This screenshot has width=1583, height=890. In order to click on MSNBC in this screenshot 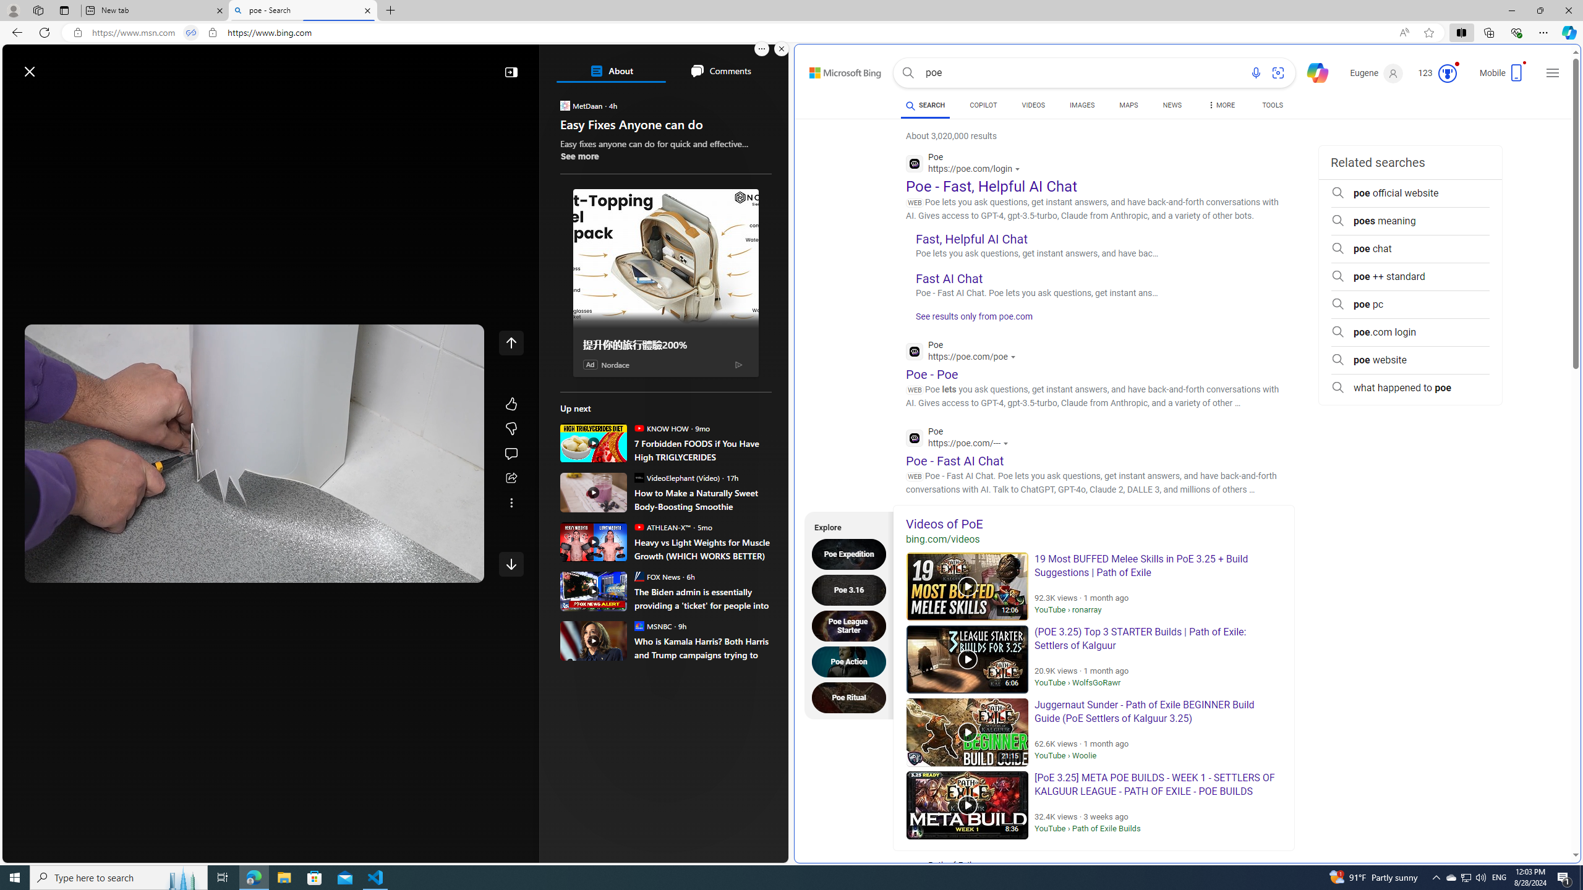, I will do `click(638, 625)`.